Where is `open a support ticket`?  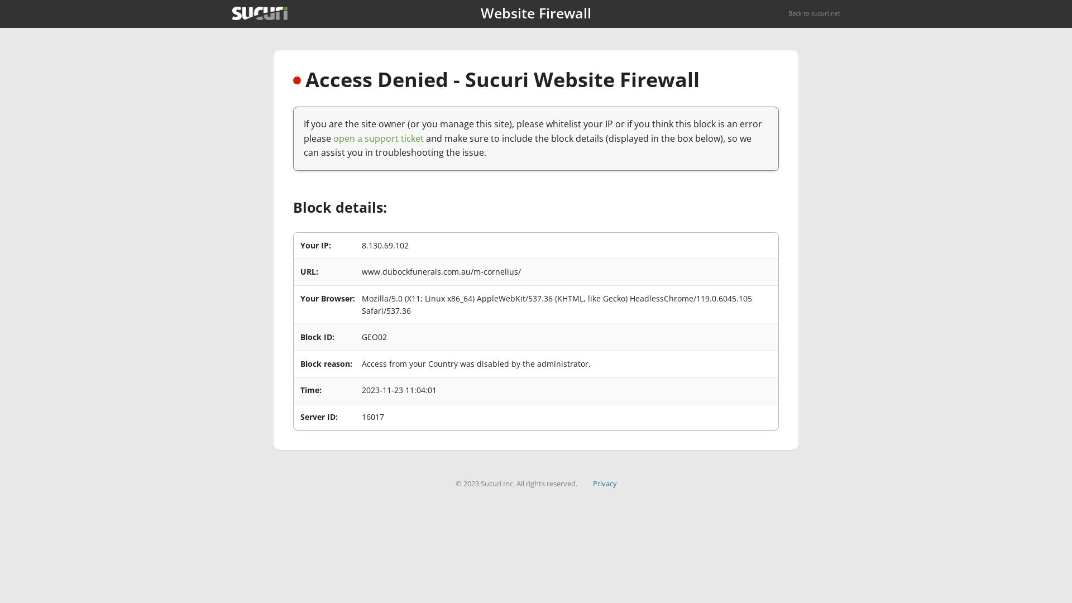 open a support ticket is located at coordinates (379, 138).